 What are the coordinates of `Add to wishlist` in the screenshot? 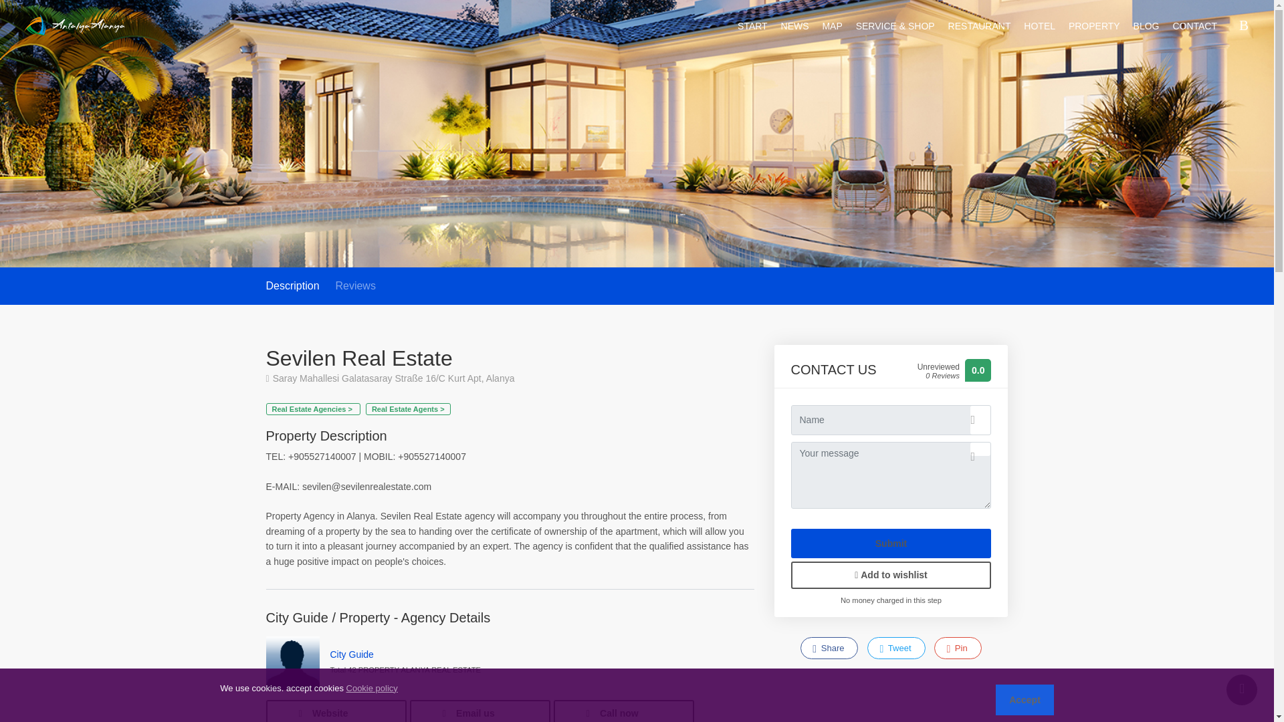 It's located at (891, 575).